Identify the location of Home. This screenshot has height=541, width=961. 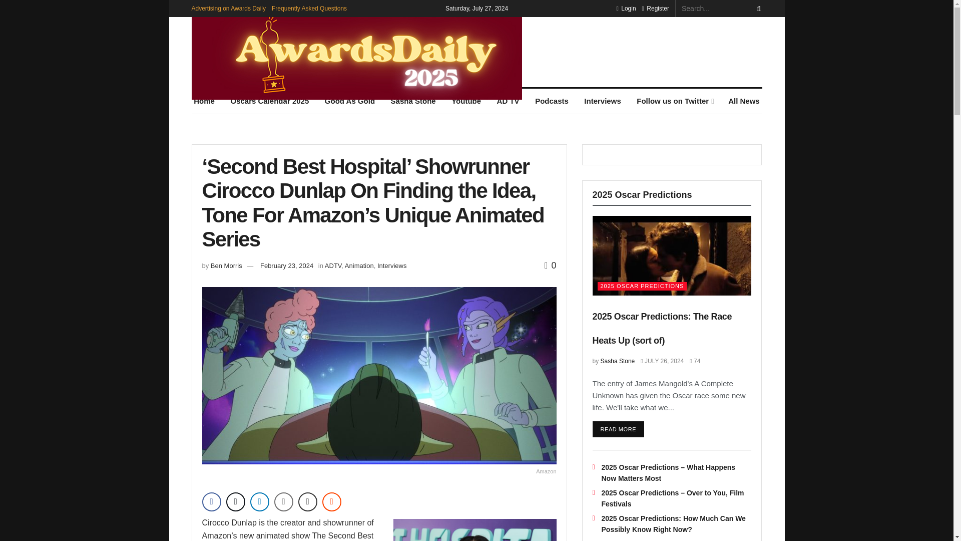
(204, 101).